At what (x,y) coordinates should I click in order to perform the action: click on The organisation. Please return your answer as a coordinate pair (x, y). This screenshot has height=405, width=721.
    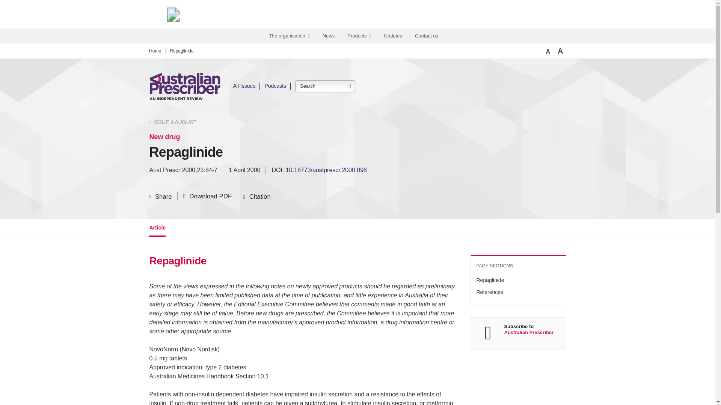
    Looking at the image, I should click on (290, 36).